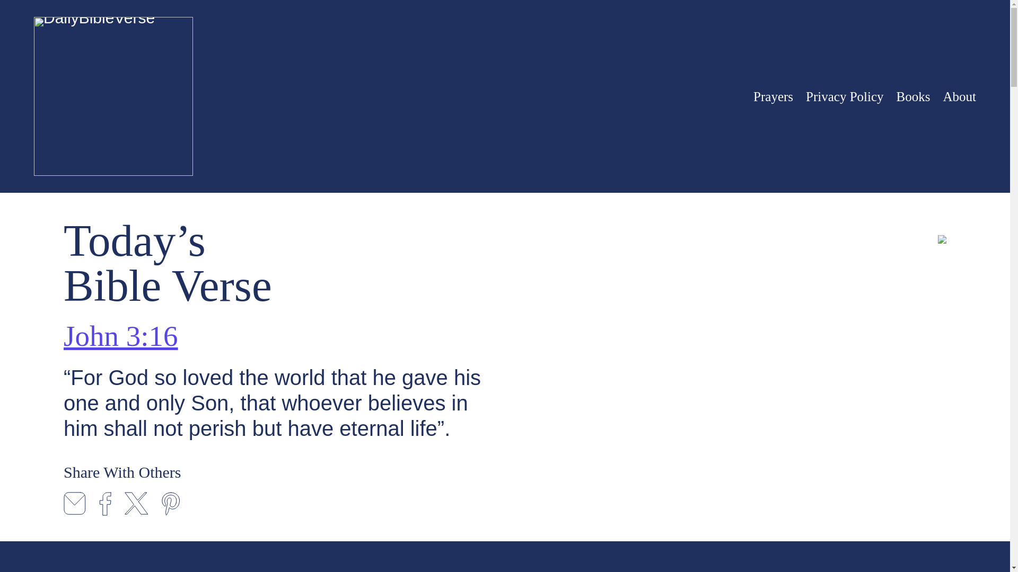 The height and width of the screenshot is (572, 1018). Describe the element at coordinates (845, 96) in the screenshot. I see `Privacy Policy` at that location.